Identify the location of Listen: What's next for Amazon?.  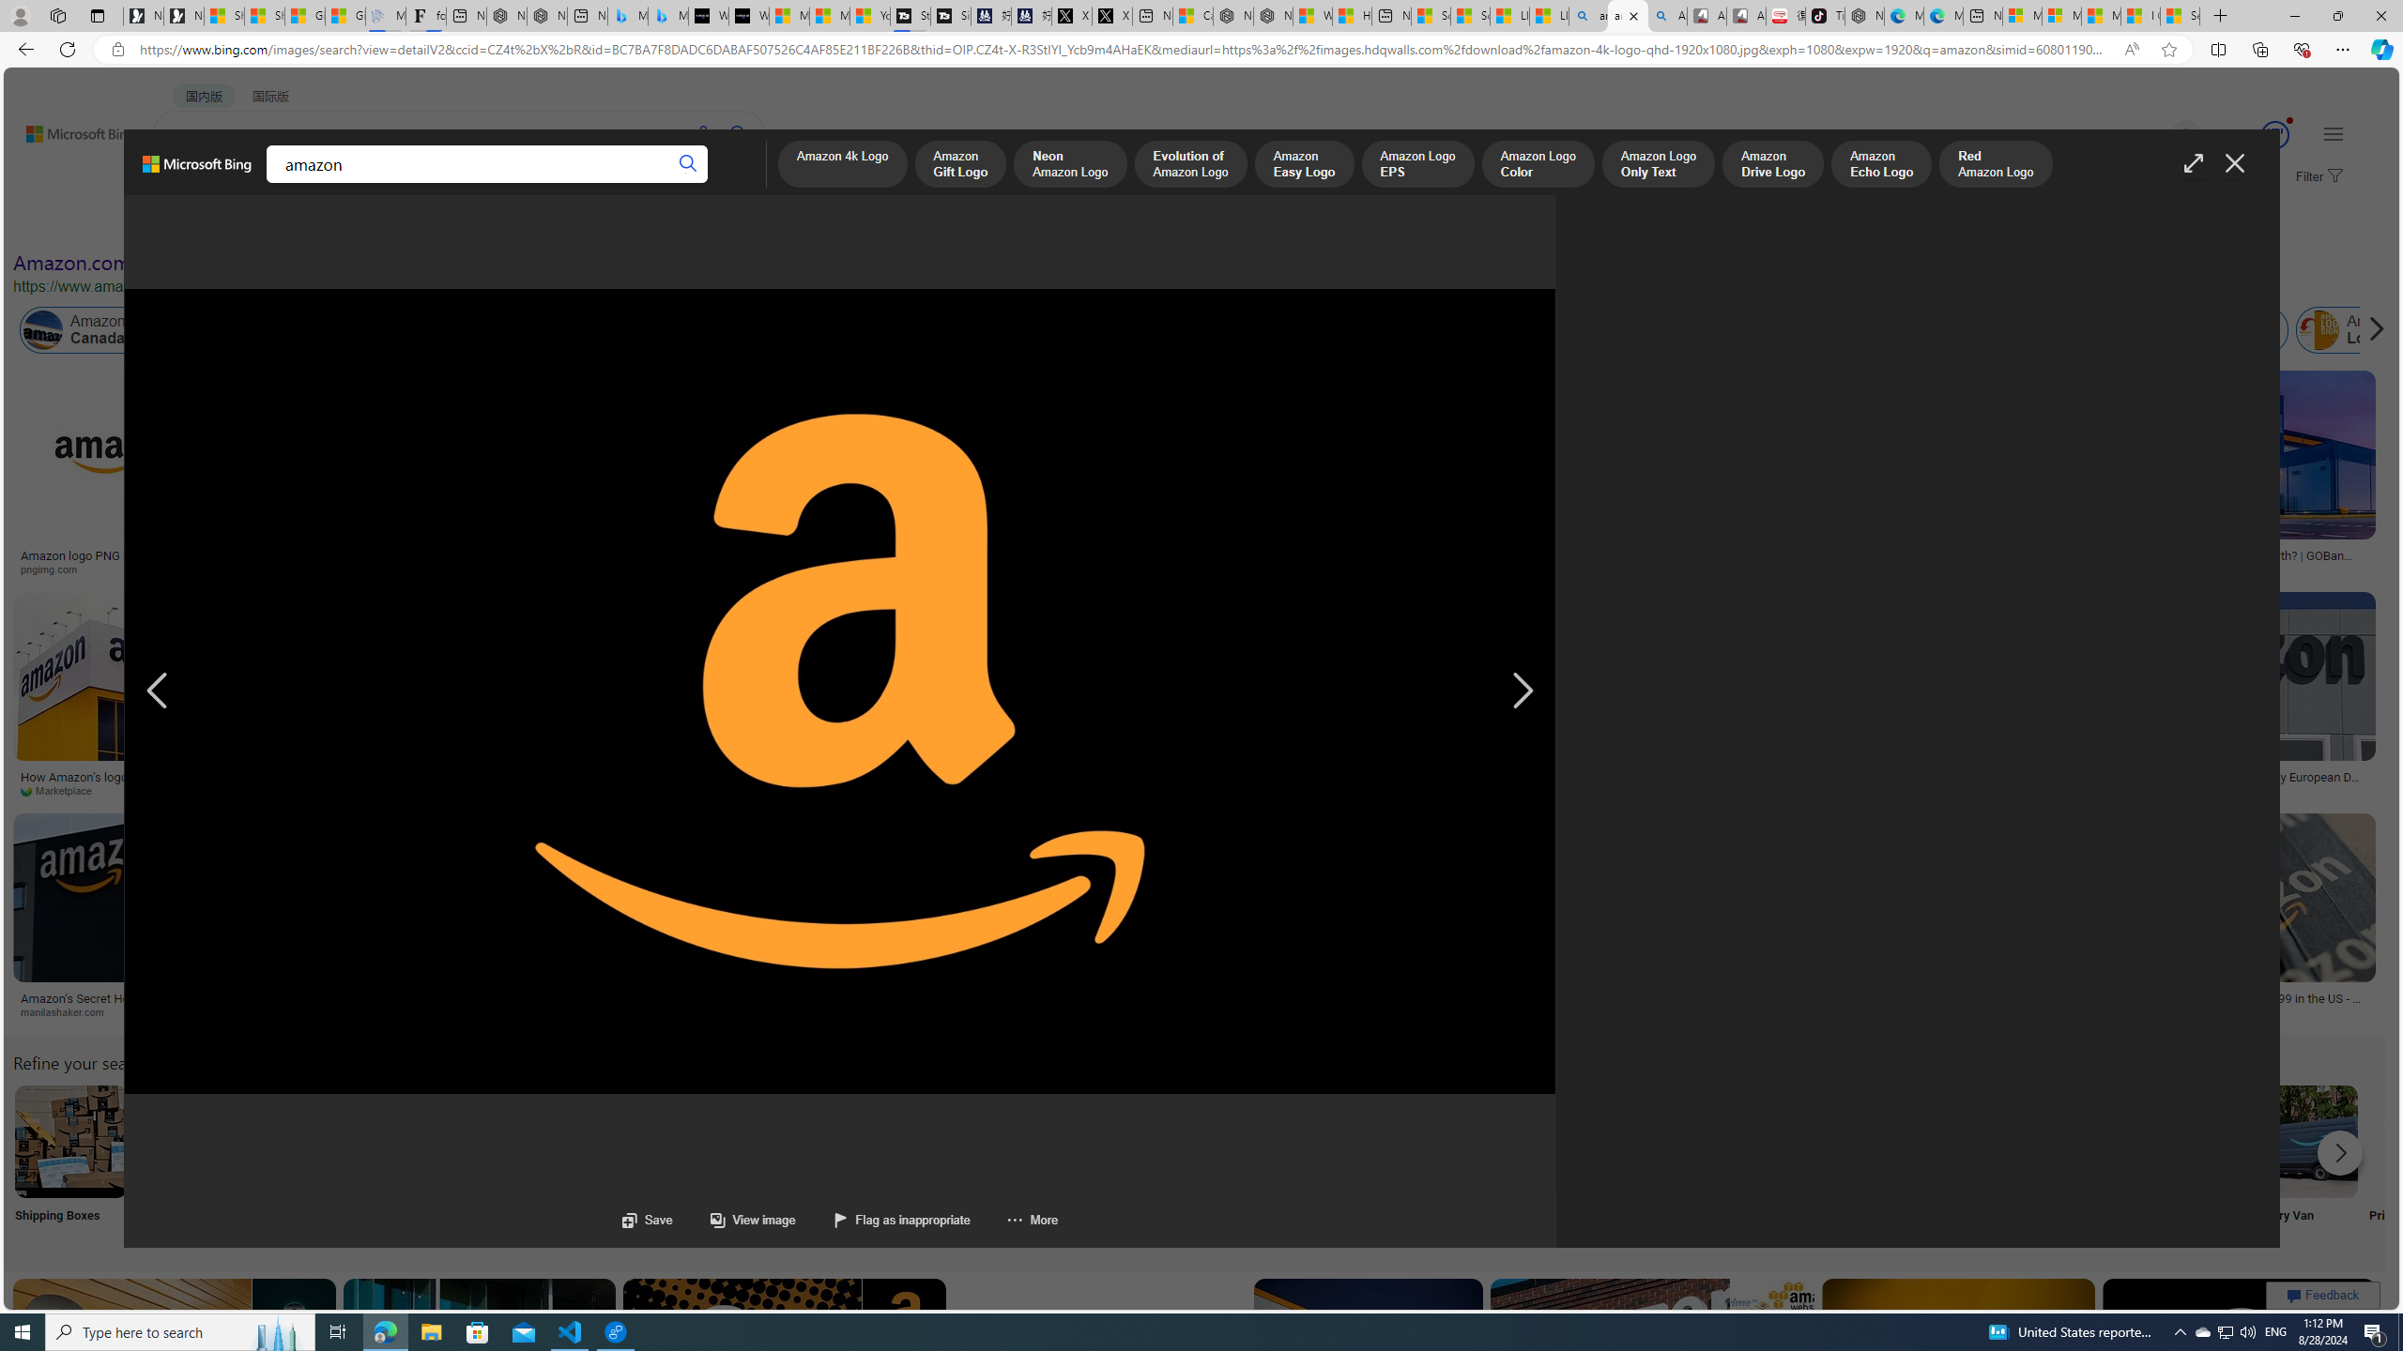
(612, 555).